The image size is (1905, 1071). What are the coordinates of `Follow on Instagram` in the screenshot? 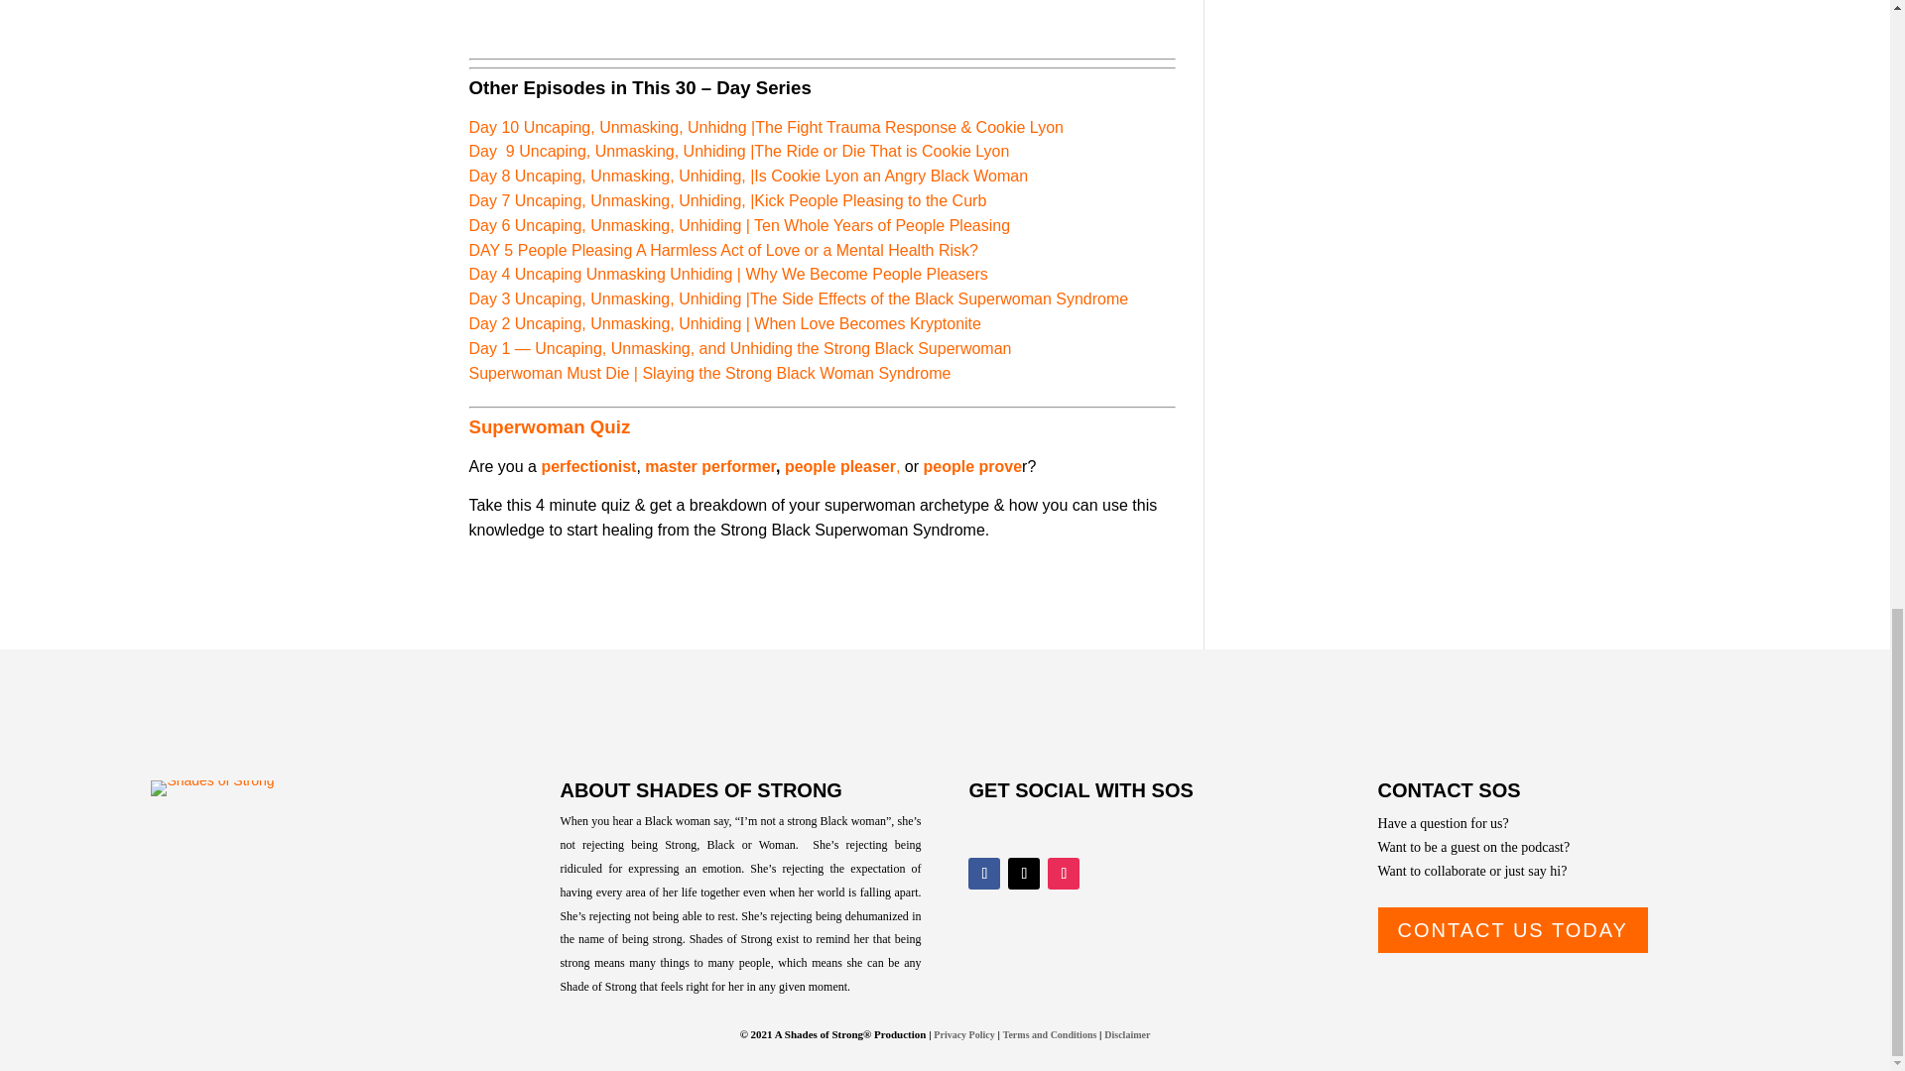 It's located at (1064, 874).